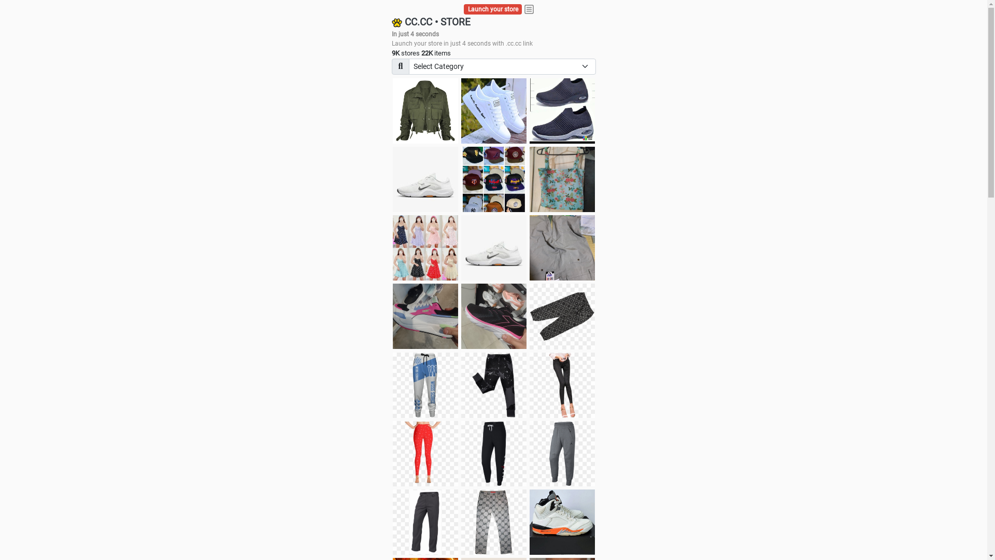 The width and height of the screenshot is (995, 560). I want to click on Pant, so click(494, 454).